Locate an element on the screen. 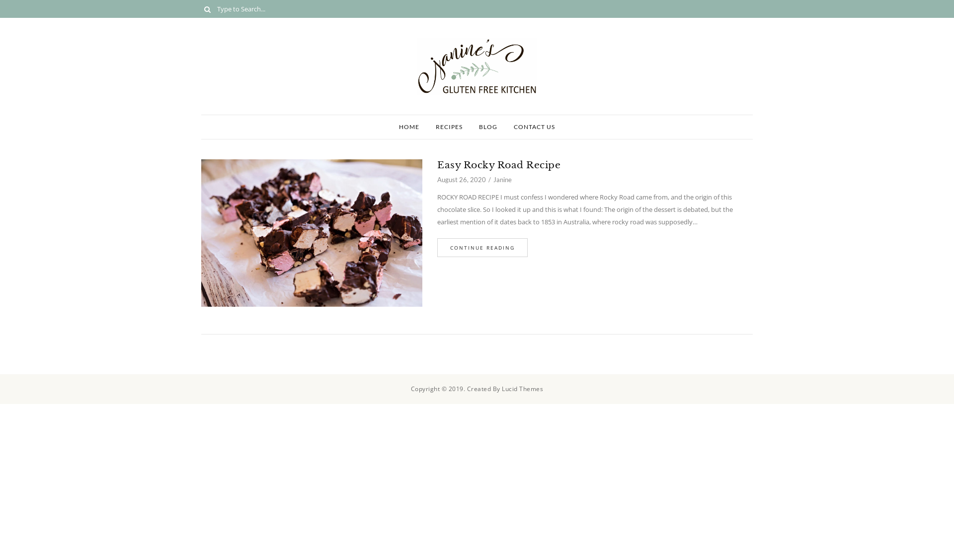 The image size is (954, 536). RECIPES is located at coordinates (449, 127).